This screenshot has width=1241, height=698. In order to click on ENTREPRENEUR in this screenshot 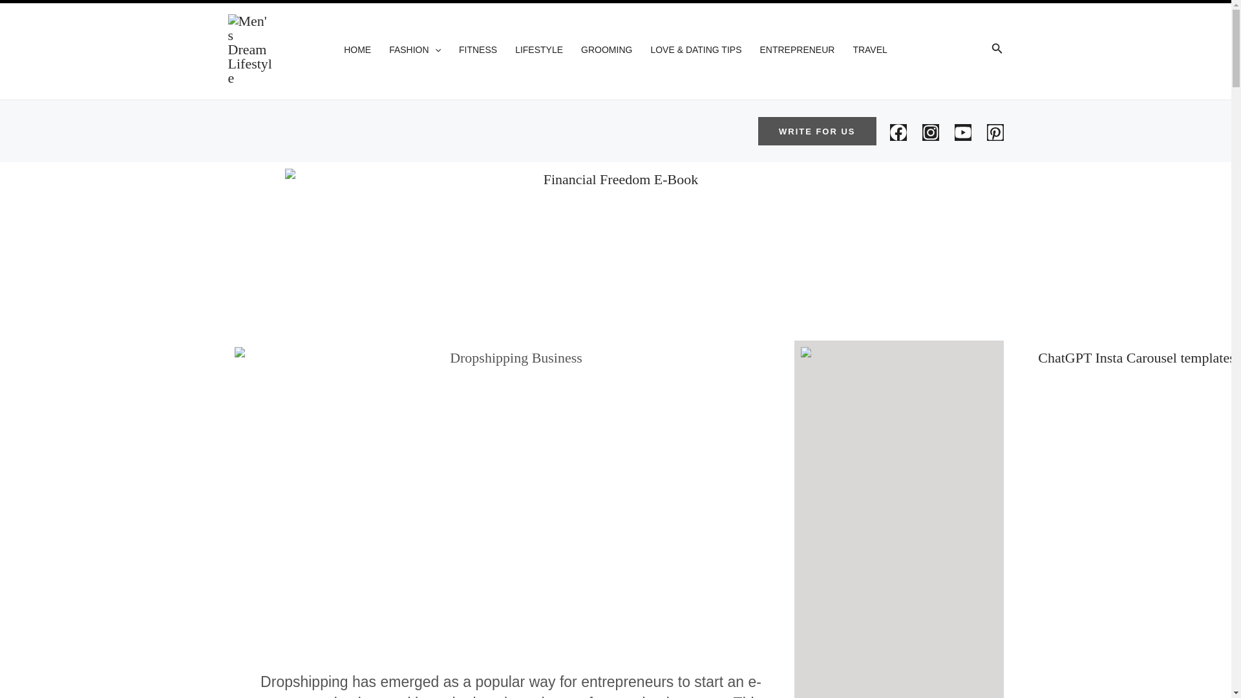, I will do `click(797, 49)`.